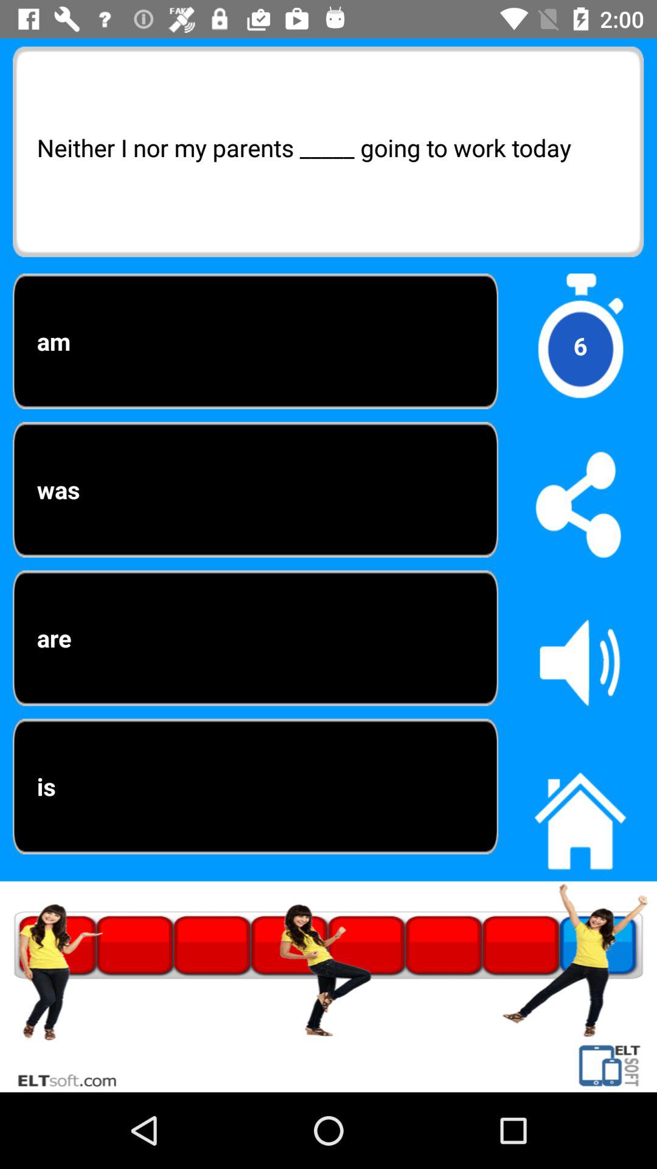  I want to click on turn on button at the bottom right corner, so click(580, 814).